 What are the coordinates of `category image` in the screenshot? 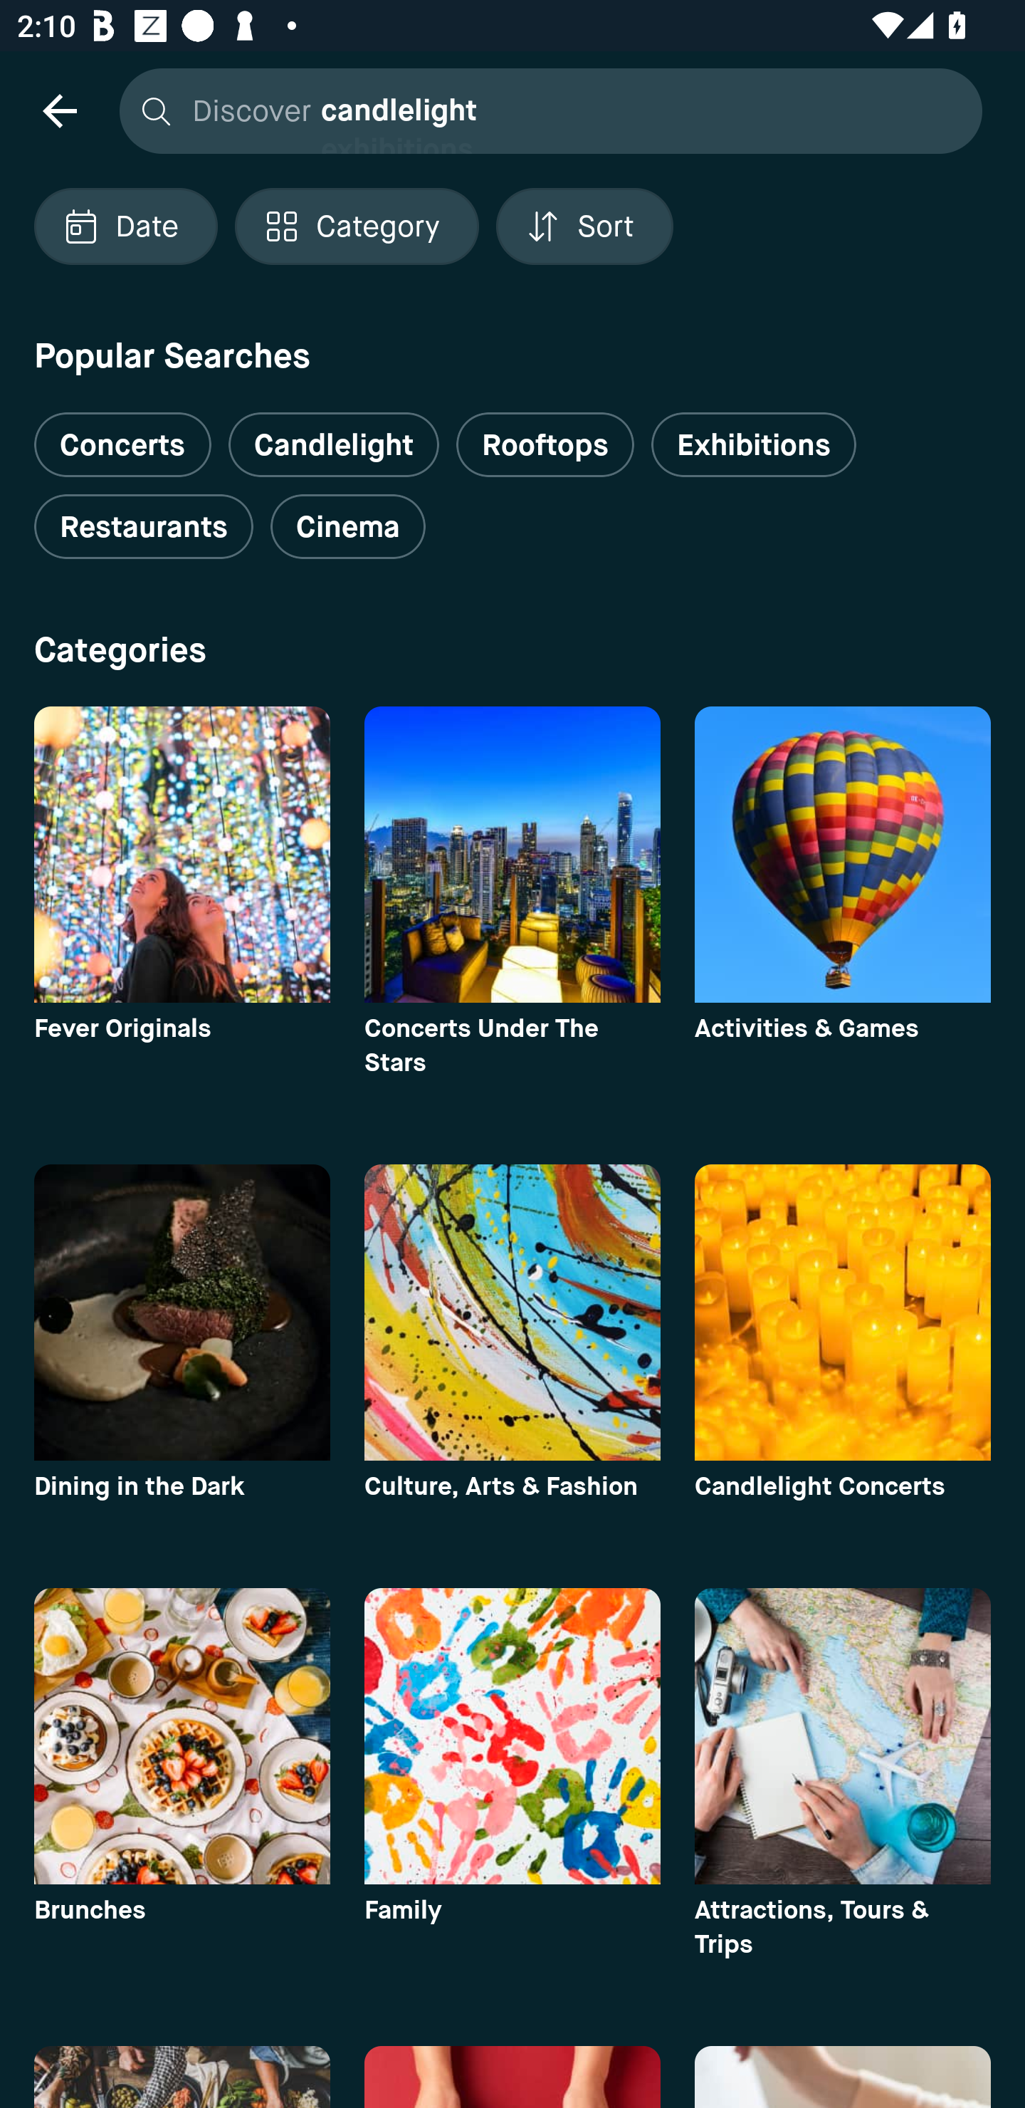 It's located at (182, 1312).